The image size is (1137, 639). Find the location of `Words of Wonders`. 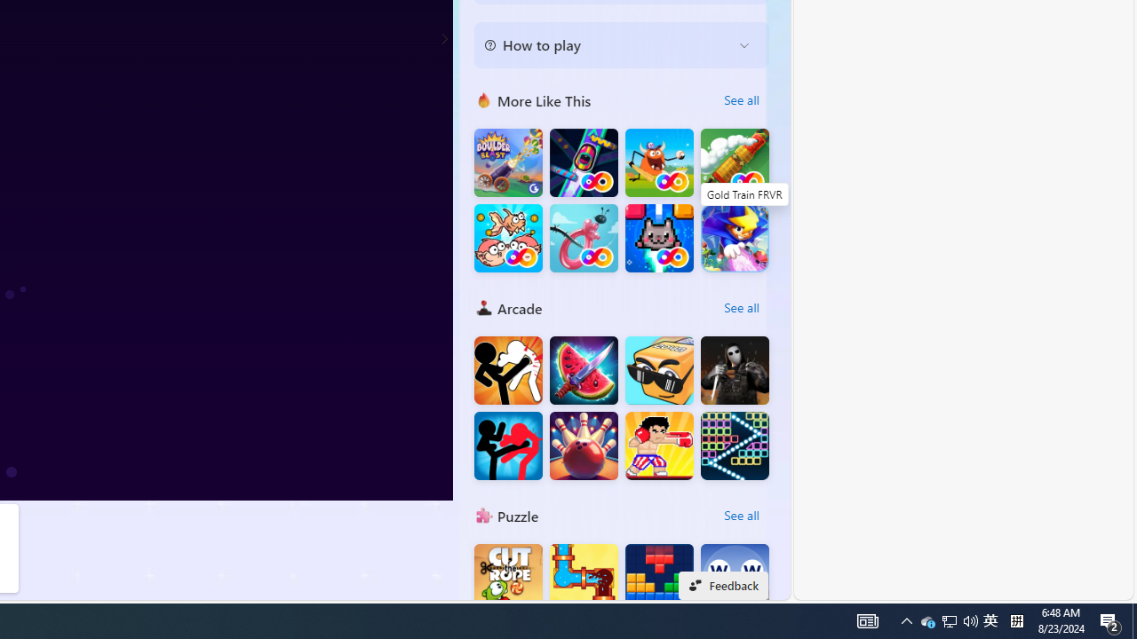

Words of Wonders is located at coordinates (735, 579).